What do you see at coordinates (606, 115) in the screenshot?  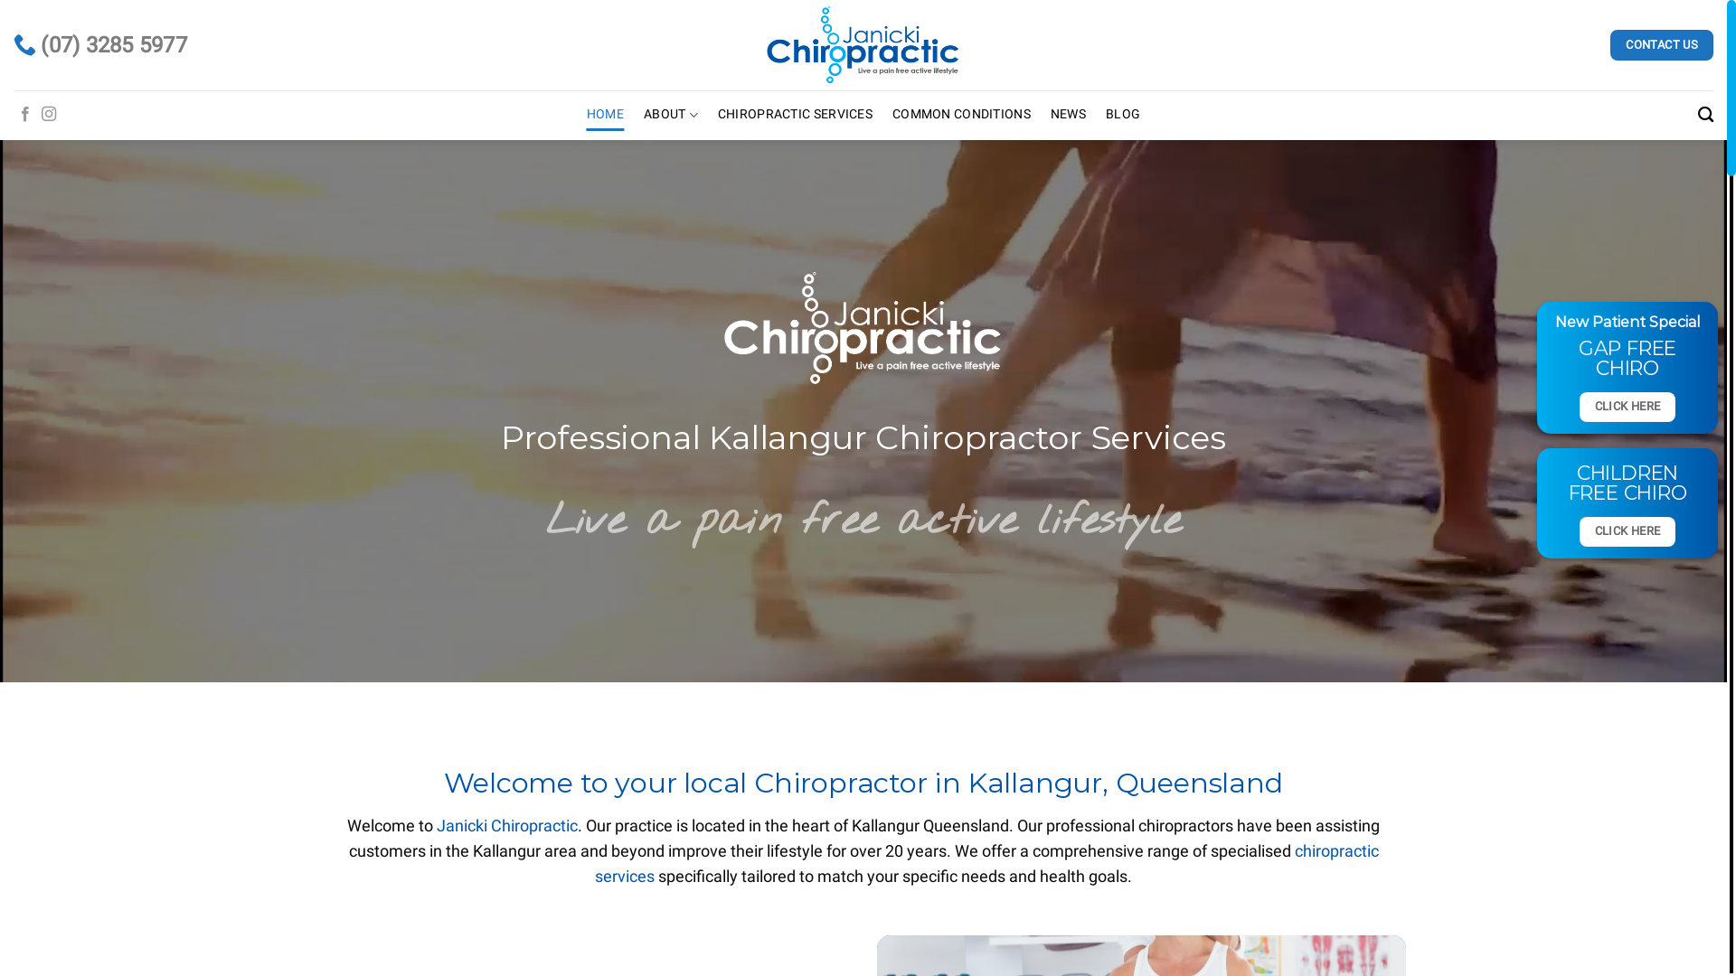 I see `HOME` at bounding box center [606, 115].